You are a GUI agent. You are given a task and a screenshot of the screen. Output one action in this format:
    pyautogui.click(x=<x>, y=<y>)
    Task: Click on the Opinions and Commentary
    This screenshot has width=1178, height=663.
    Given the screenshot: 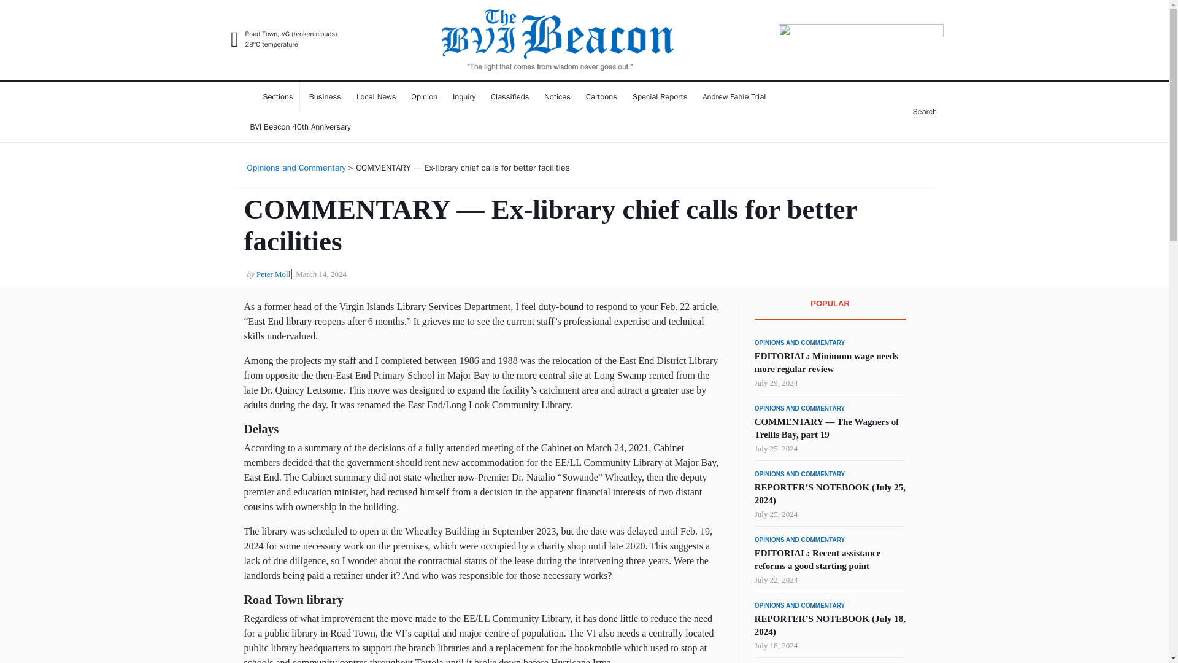 What is the action you would take?
    pyautogui.click(x=296, y=167)
    